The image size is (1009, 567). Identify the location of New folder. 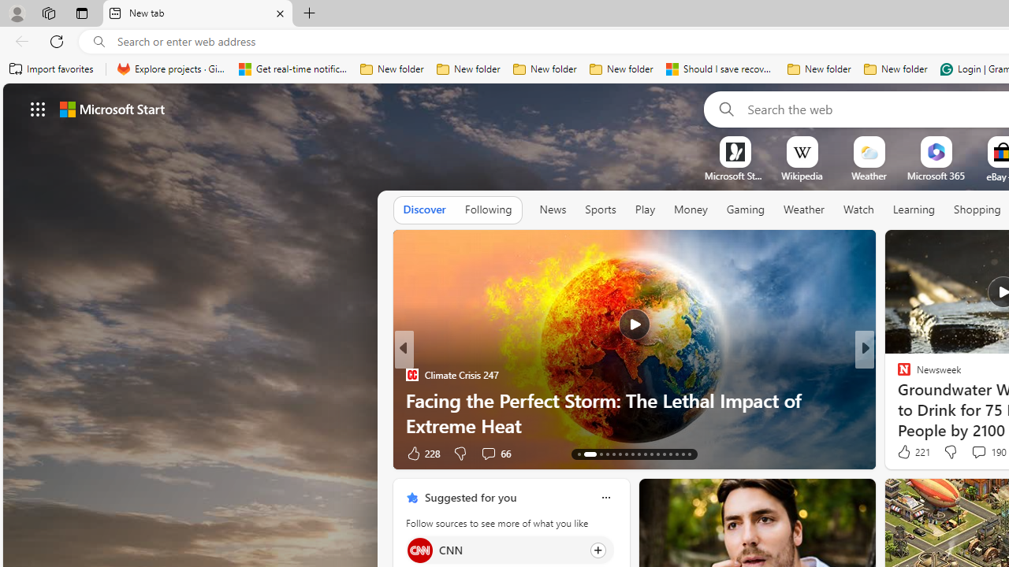
(895, 69).